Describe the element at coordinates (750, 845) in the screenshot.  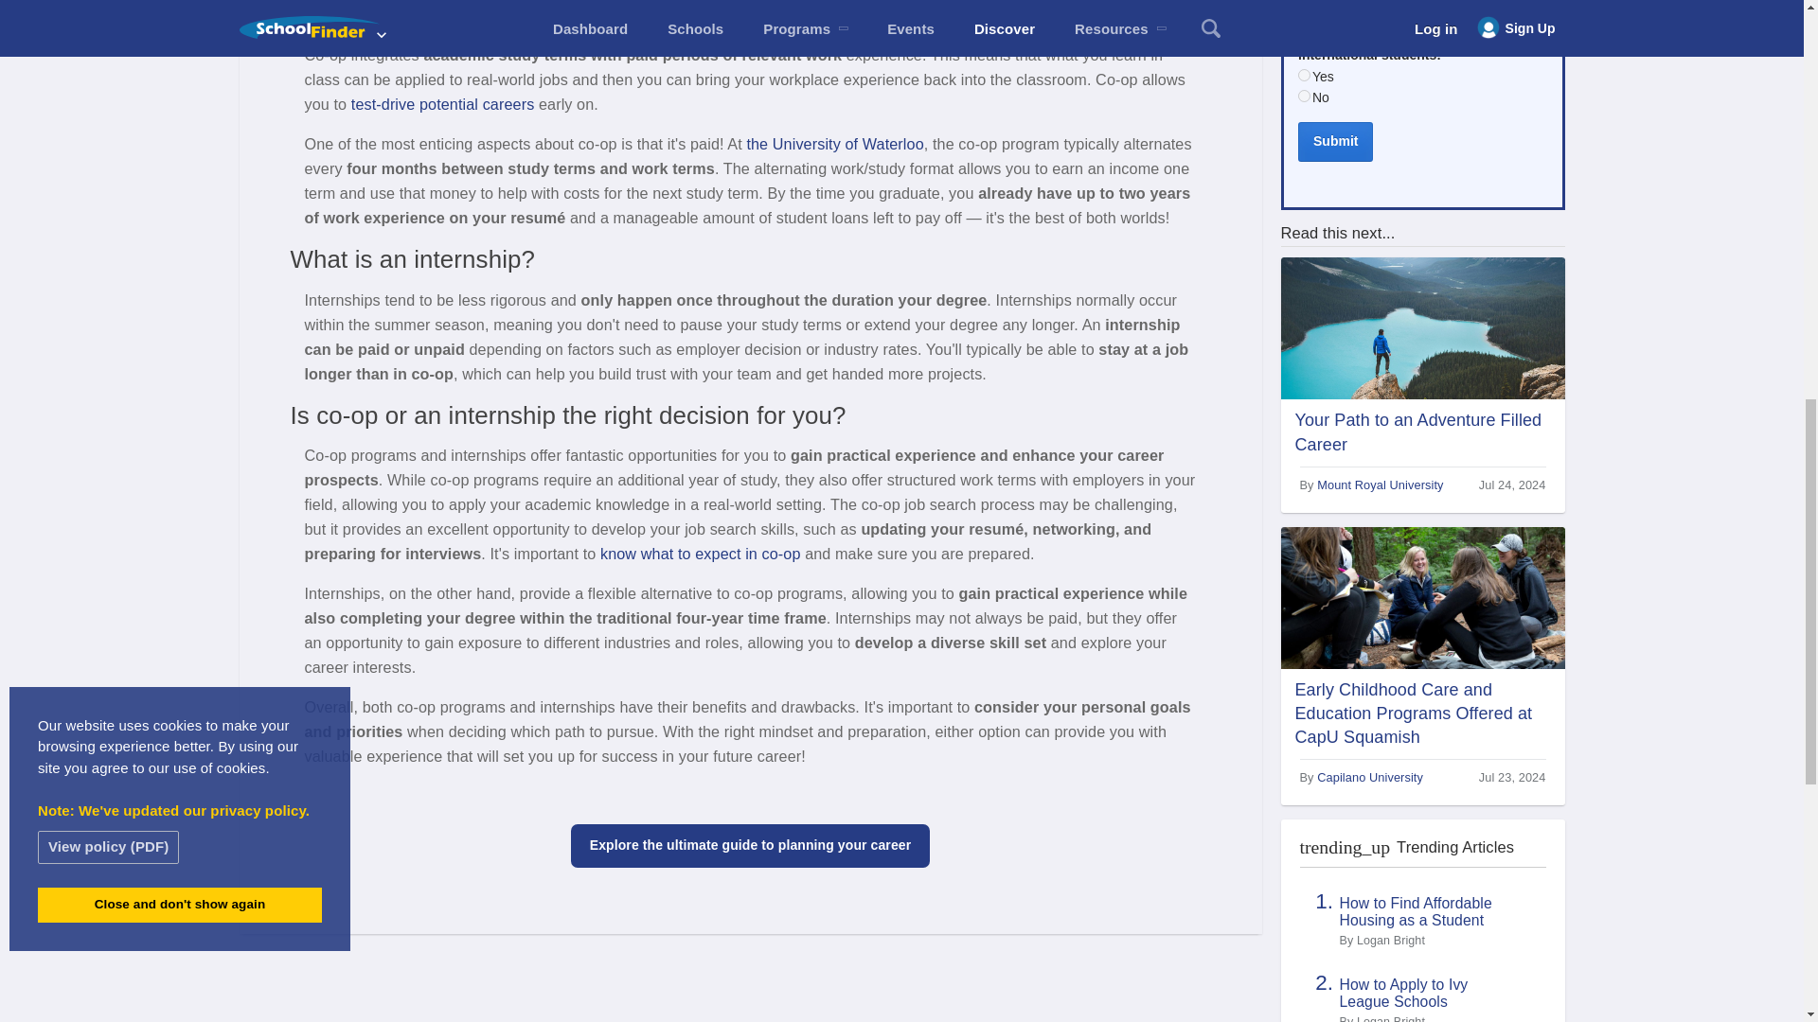
I see `Explore the ultimate guide to planning your career` at that location.